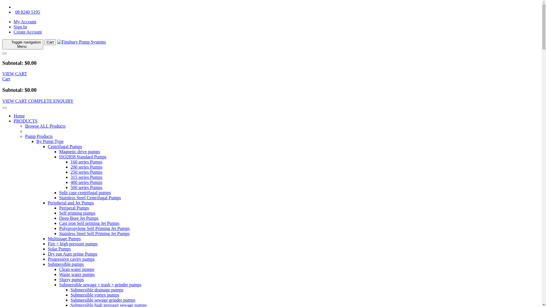 The height and width of the screenshot is (307, 546). What do you see at coordinates (77, 213) in the screenshot?
I see `Self priming pumps` at bounding box center [77, 213].